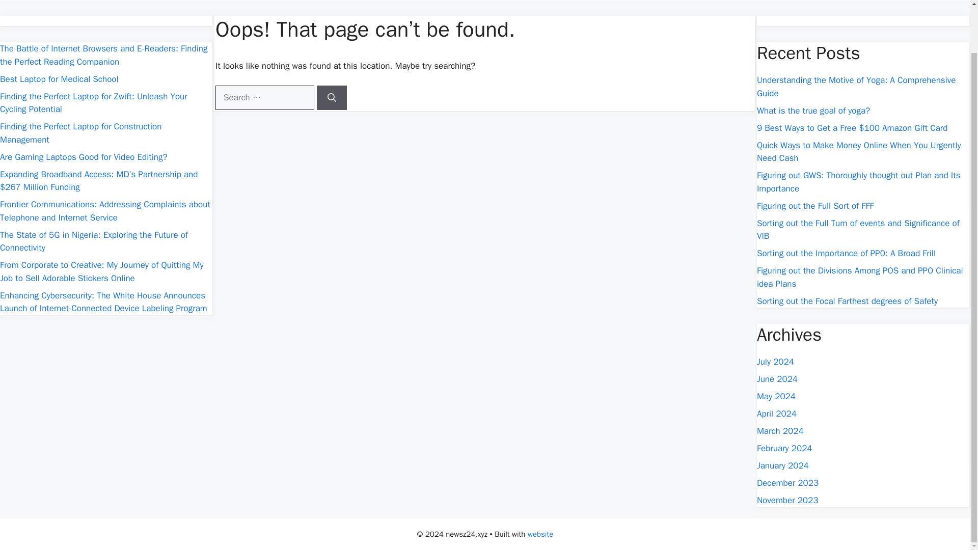 This screenshot has height=550, width=978. I want to click on Best Laptop for Medical School, so click(59, 78).